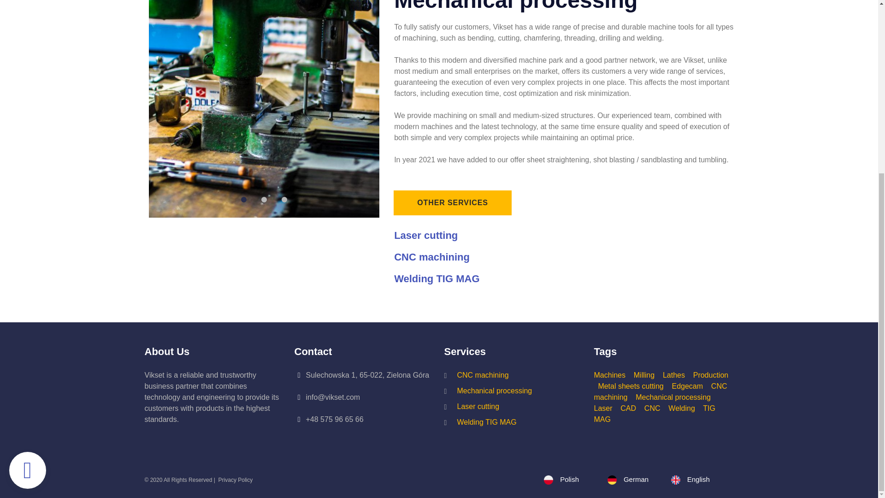 The image size is (885, 498). I want to click on Welding TIG MAG, so click(437, 279).